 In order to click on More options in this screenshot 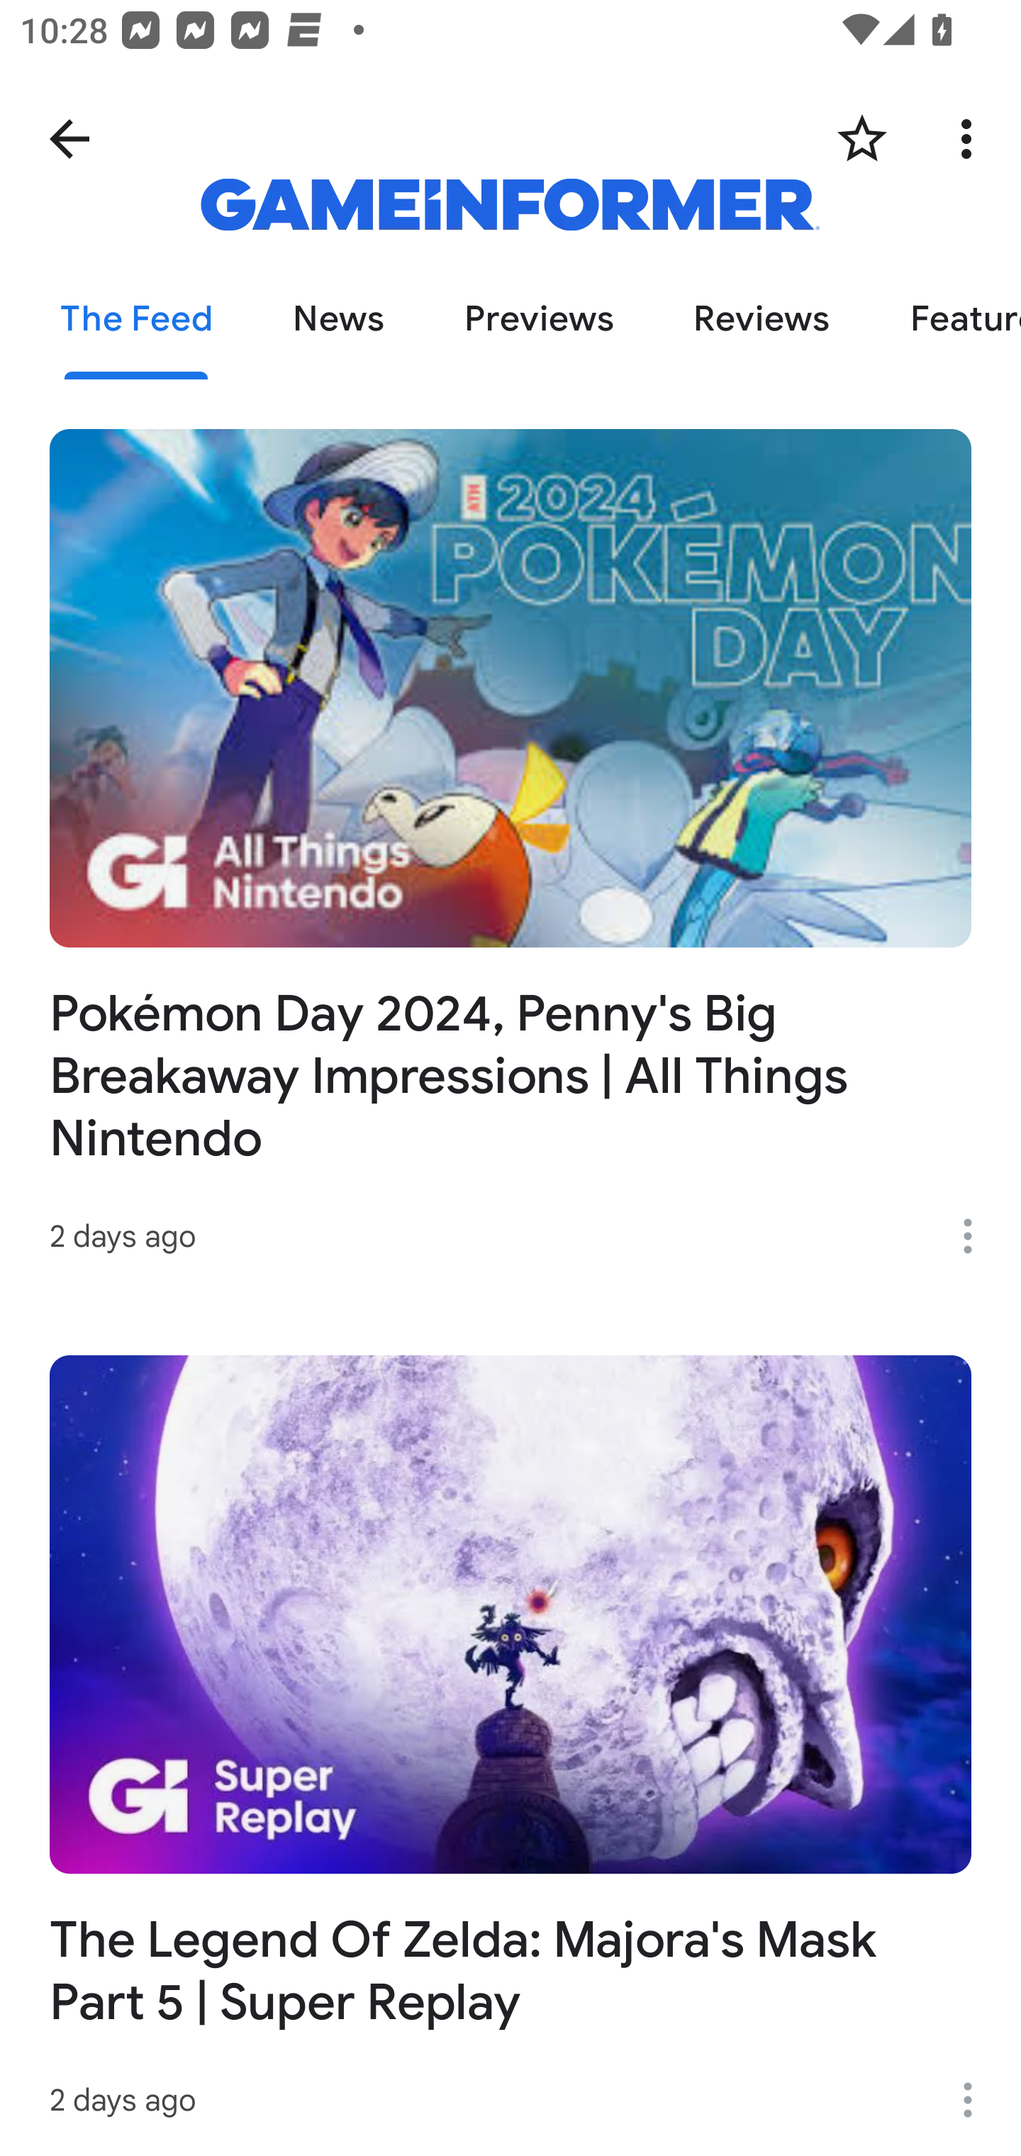, I will do `click(971, 139)`.